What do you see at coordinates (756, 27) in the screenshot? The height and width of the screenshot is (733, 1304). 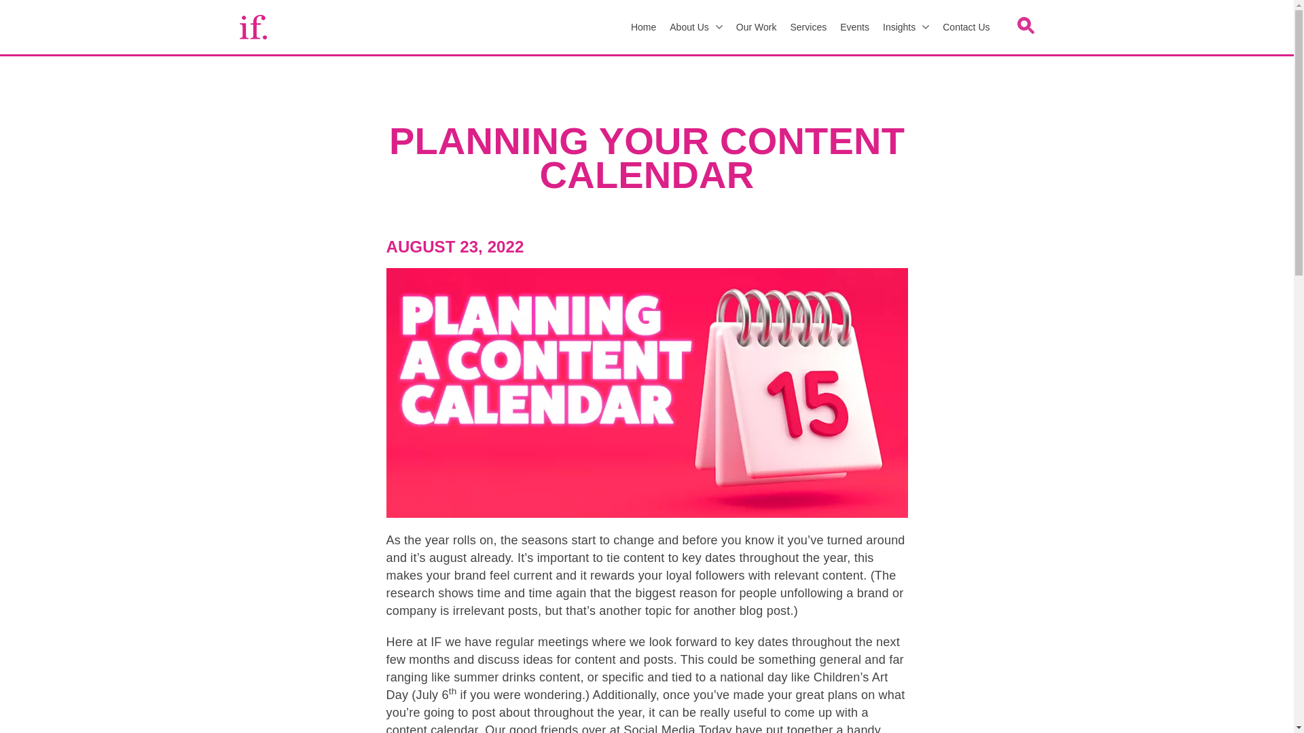 I see `Our Work` at bounding box center [756, 27].